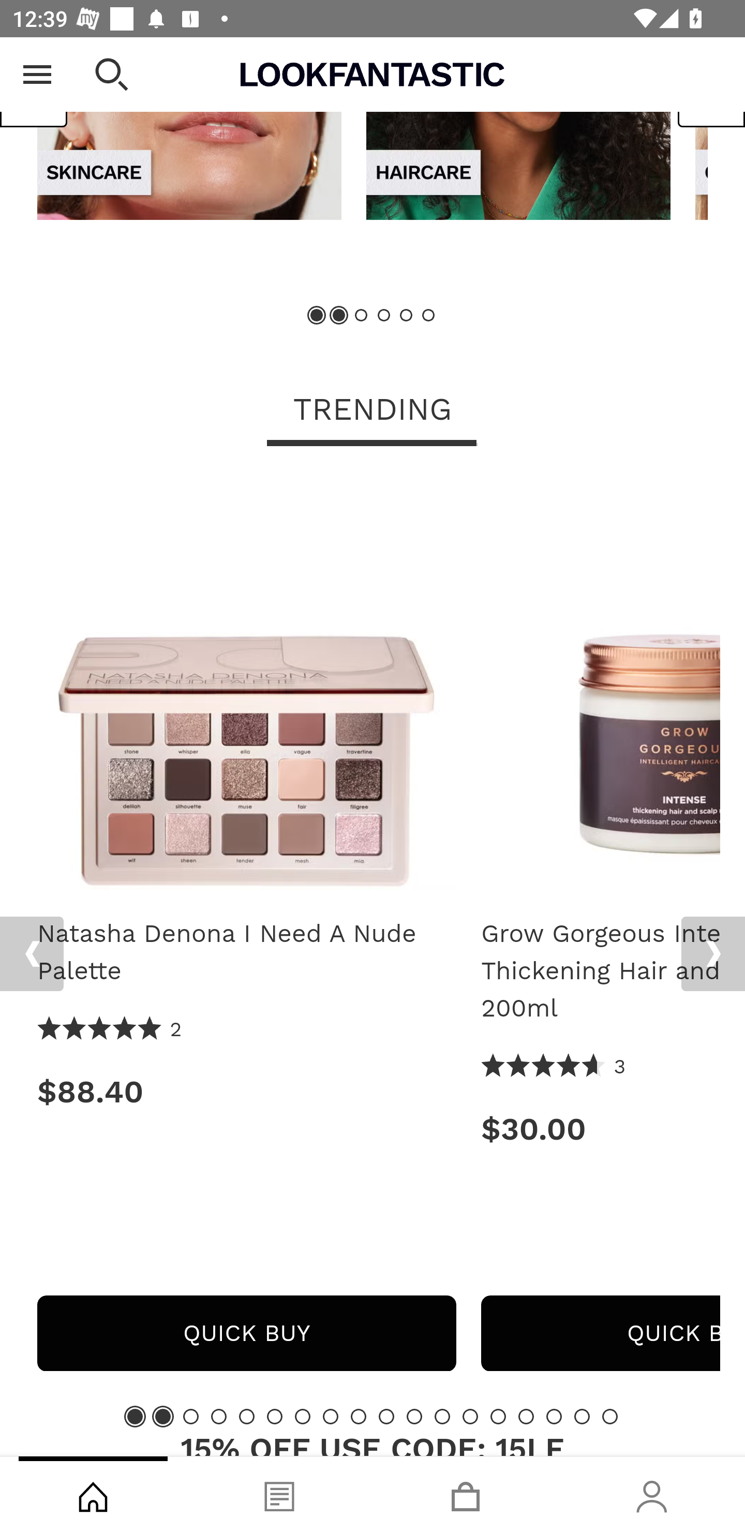 This screenshot has height=1532, width=745. Describe the element at coordinates (317, 316) in the screenshot. I see `Showing Slide 1 (Current Item)` at that location.